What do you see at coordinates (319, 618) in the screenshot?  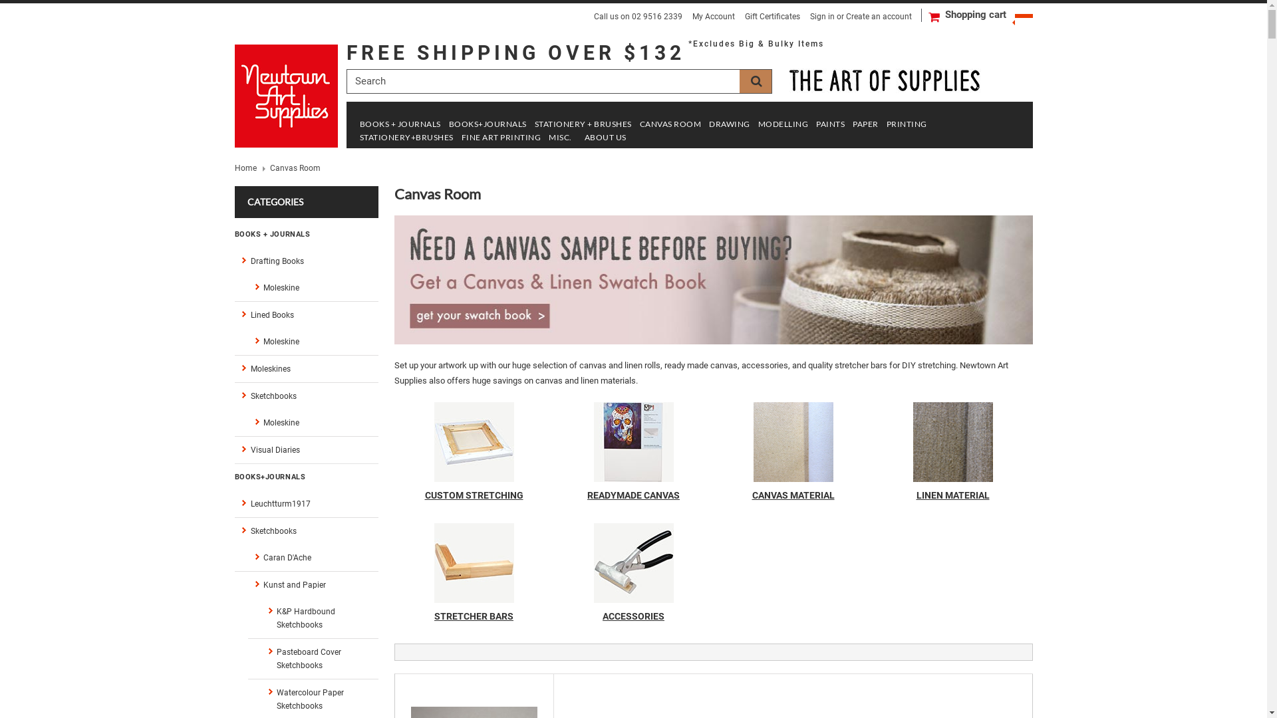 I see `K&P Hardbound Sketchbooks` at bounding box center [319, 618].